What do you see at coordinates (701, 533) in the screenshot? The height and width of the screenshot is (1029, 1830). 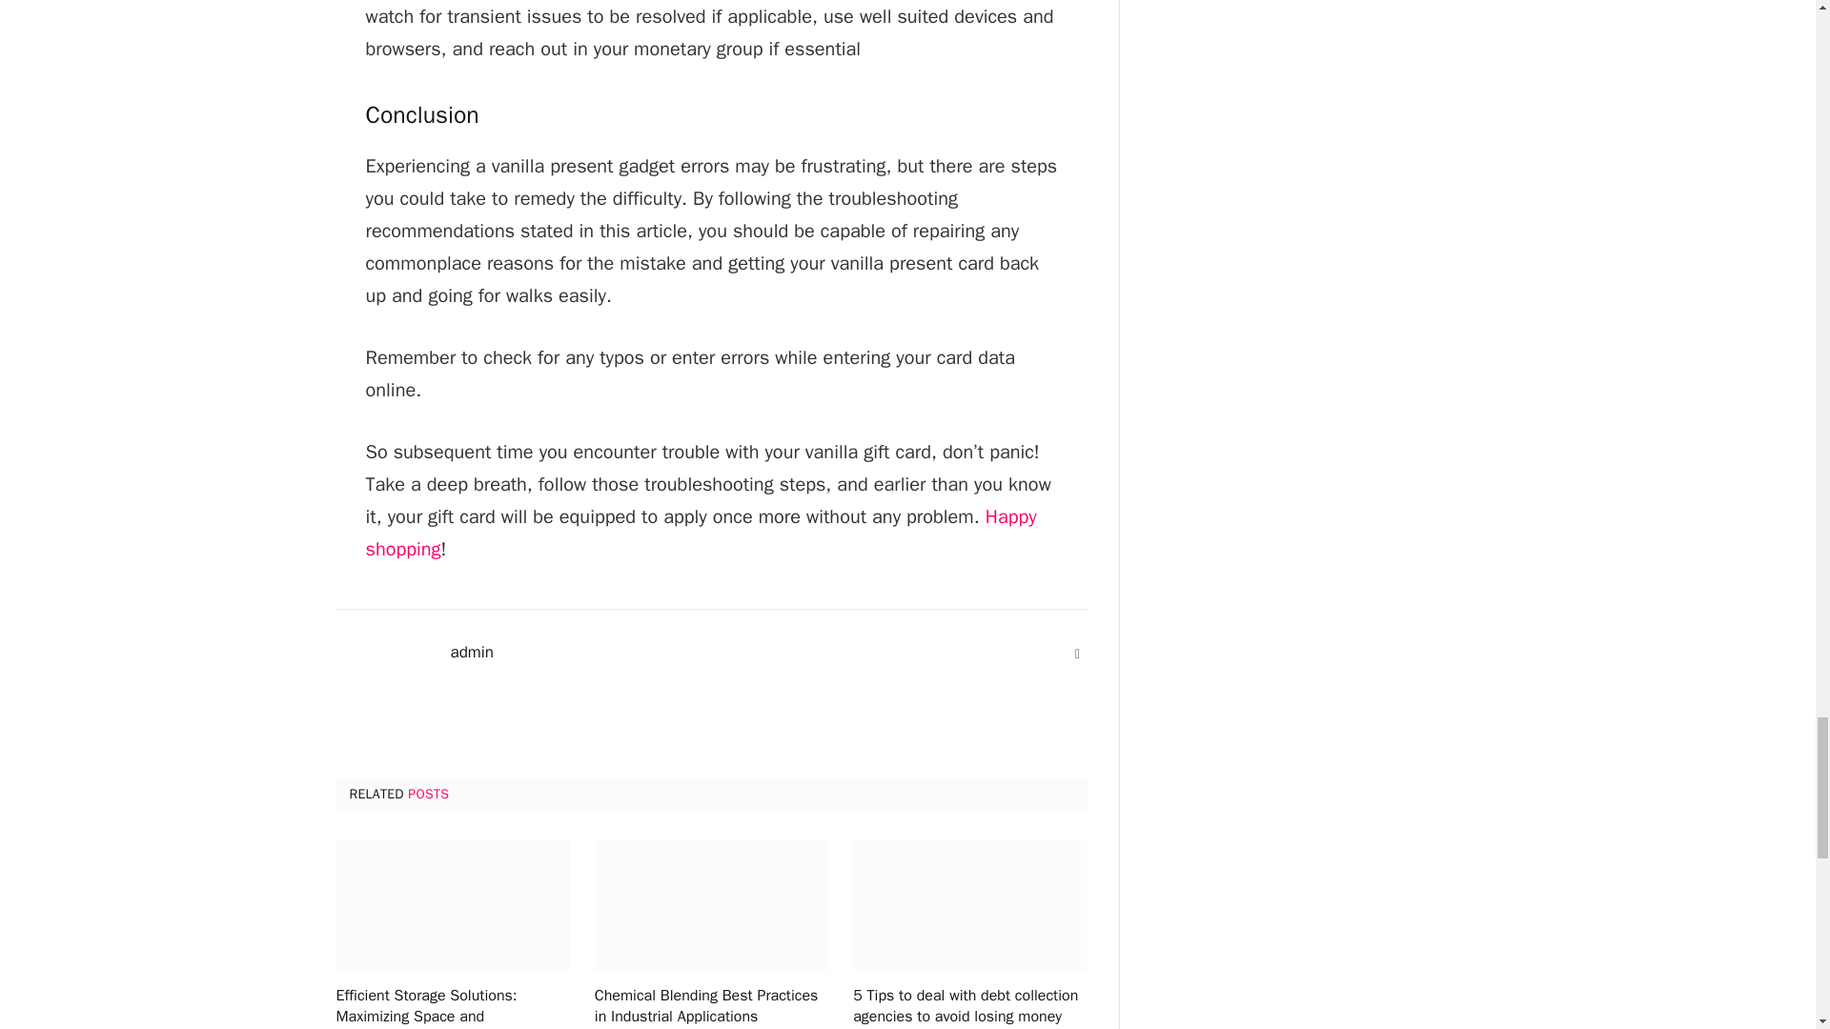 I see `Happy shopping` at bounding box center [701, 533].